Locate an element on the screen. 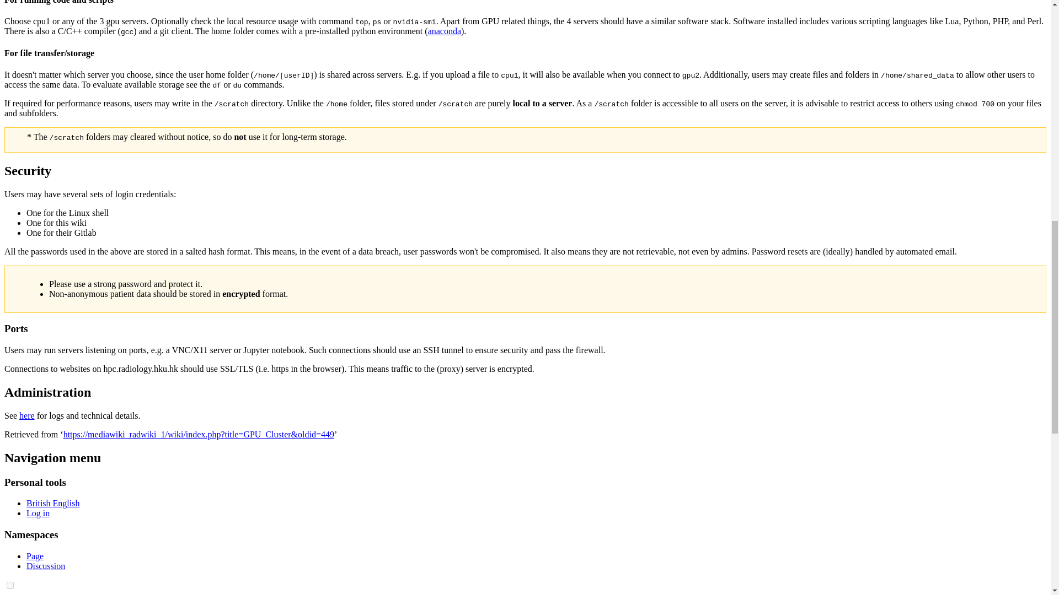 The image size is (1059, 595). here is located at coordinates (26, 415).